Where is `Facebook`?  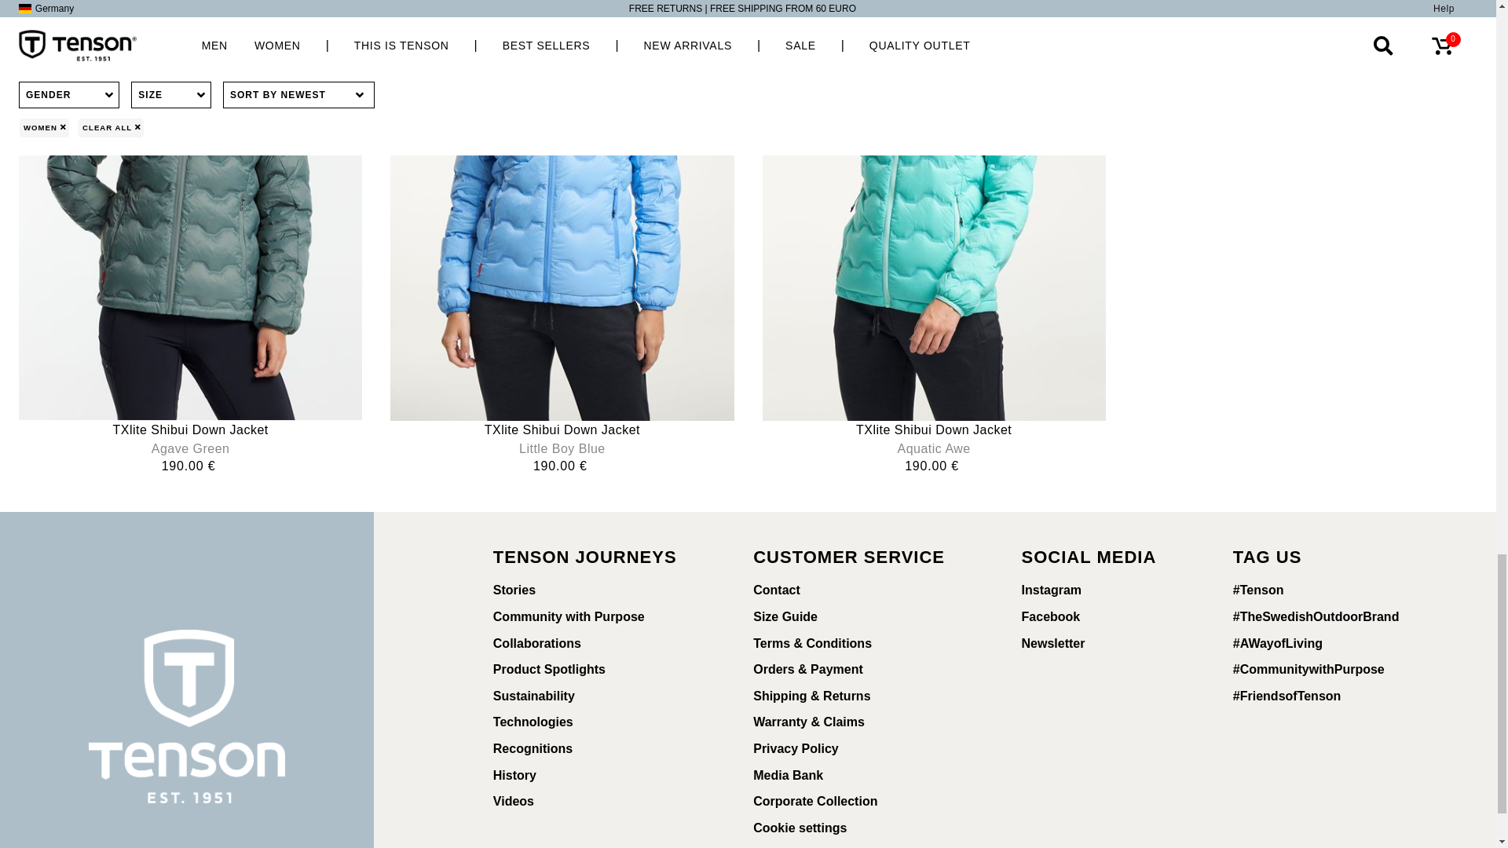
Facebook is located at coordinates (1100, 617).